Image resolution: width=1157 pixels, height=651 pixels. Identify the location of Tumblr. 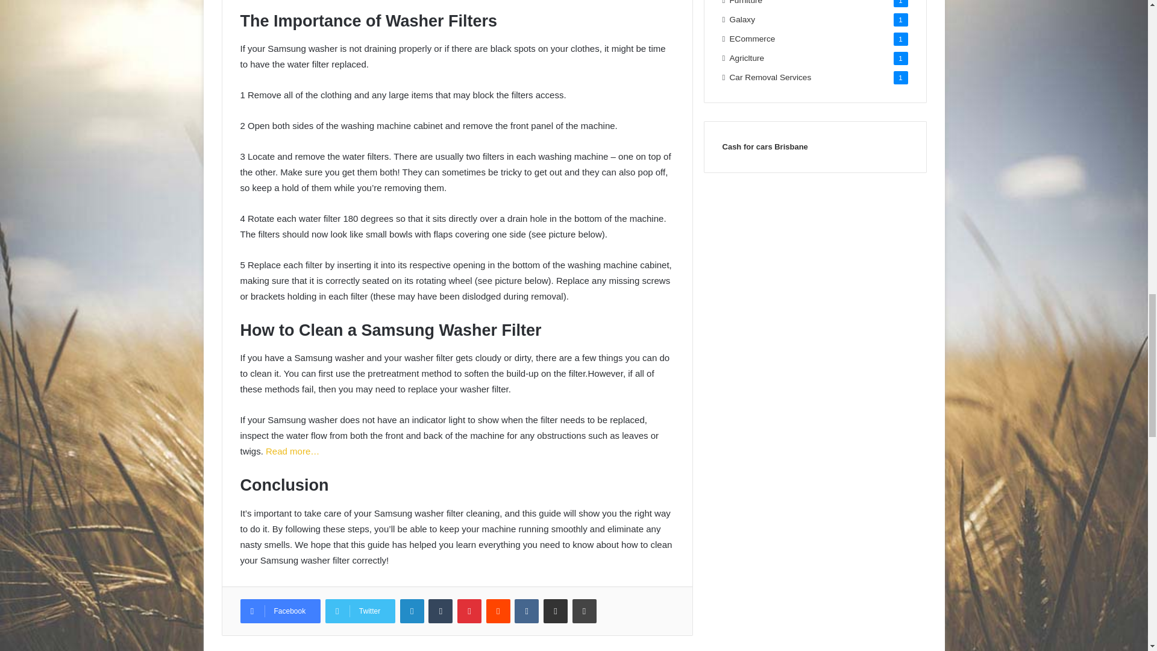
(440, 611).